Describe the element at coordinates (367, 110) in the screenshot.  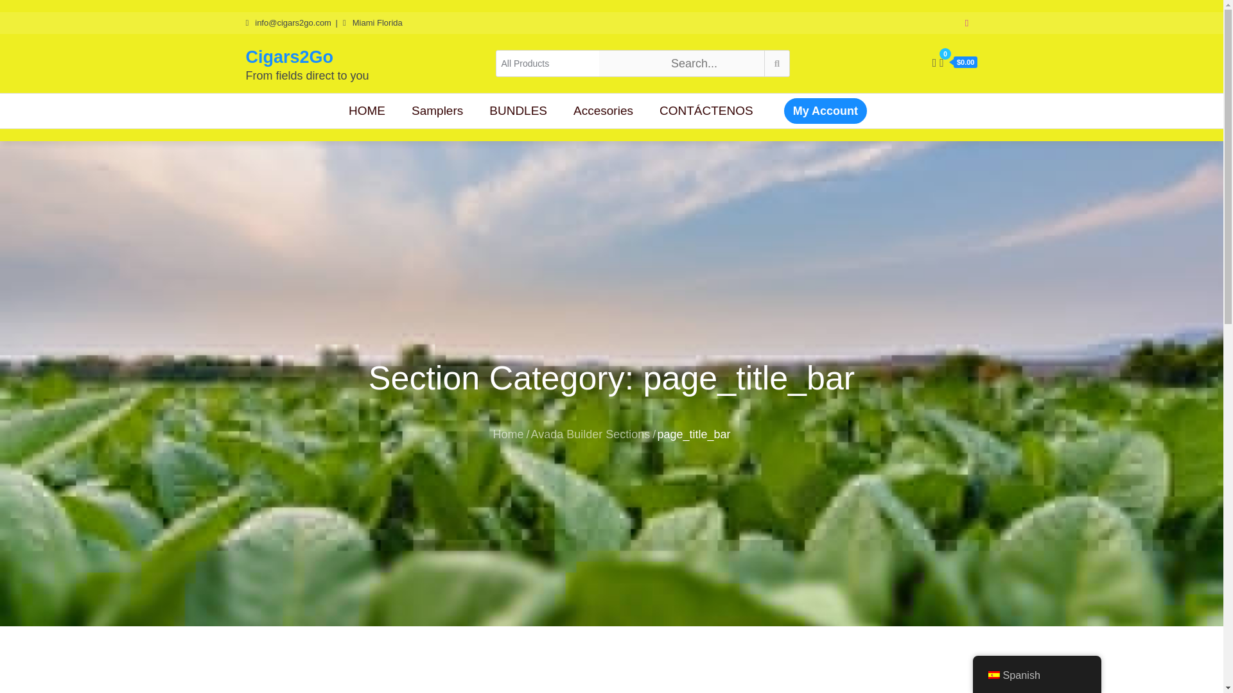
I see `HOME` at that location.